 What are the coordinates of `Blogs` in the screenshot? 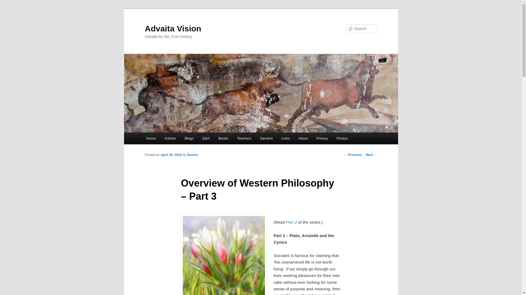 It's located at (189, 138).